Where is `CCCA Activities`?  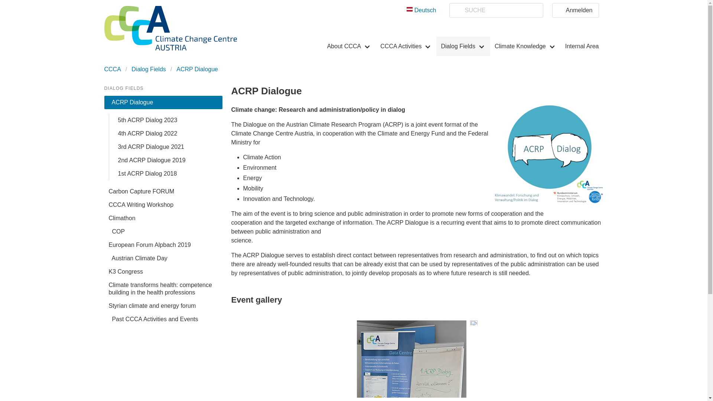
CCCA Activities is located at coordinates (406, 46).